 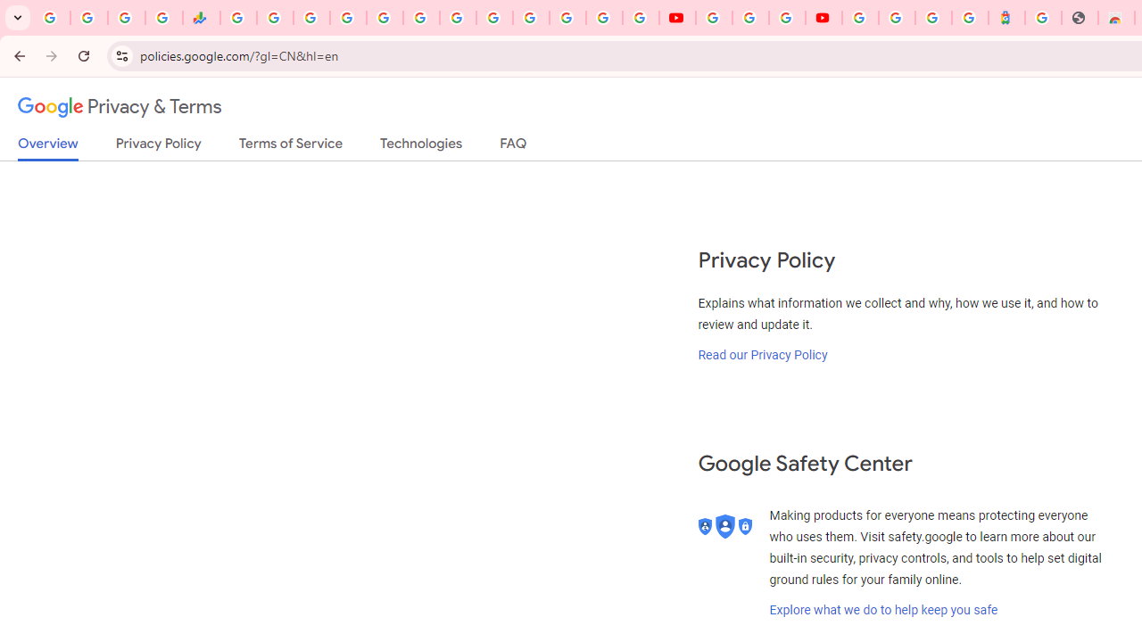 I want to click on Android TV Policies and Guidelines - Transparency Center, so click(x=457, y=18).